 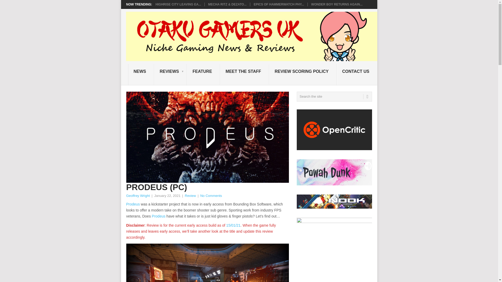 I want to click on Prodeus, so click(x=159, y=216).